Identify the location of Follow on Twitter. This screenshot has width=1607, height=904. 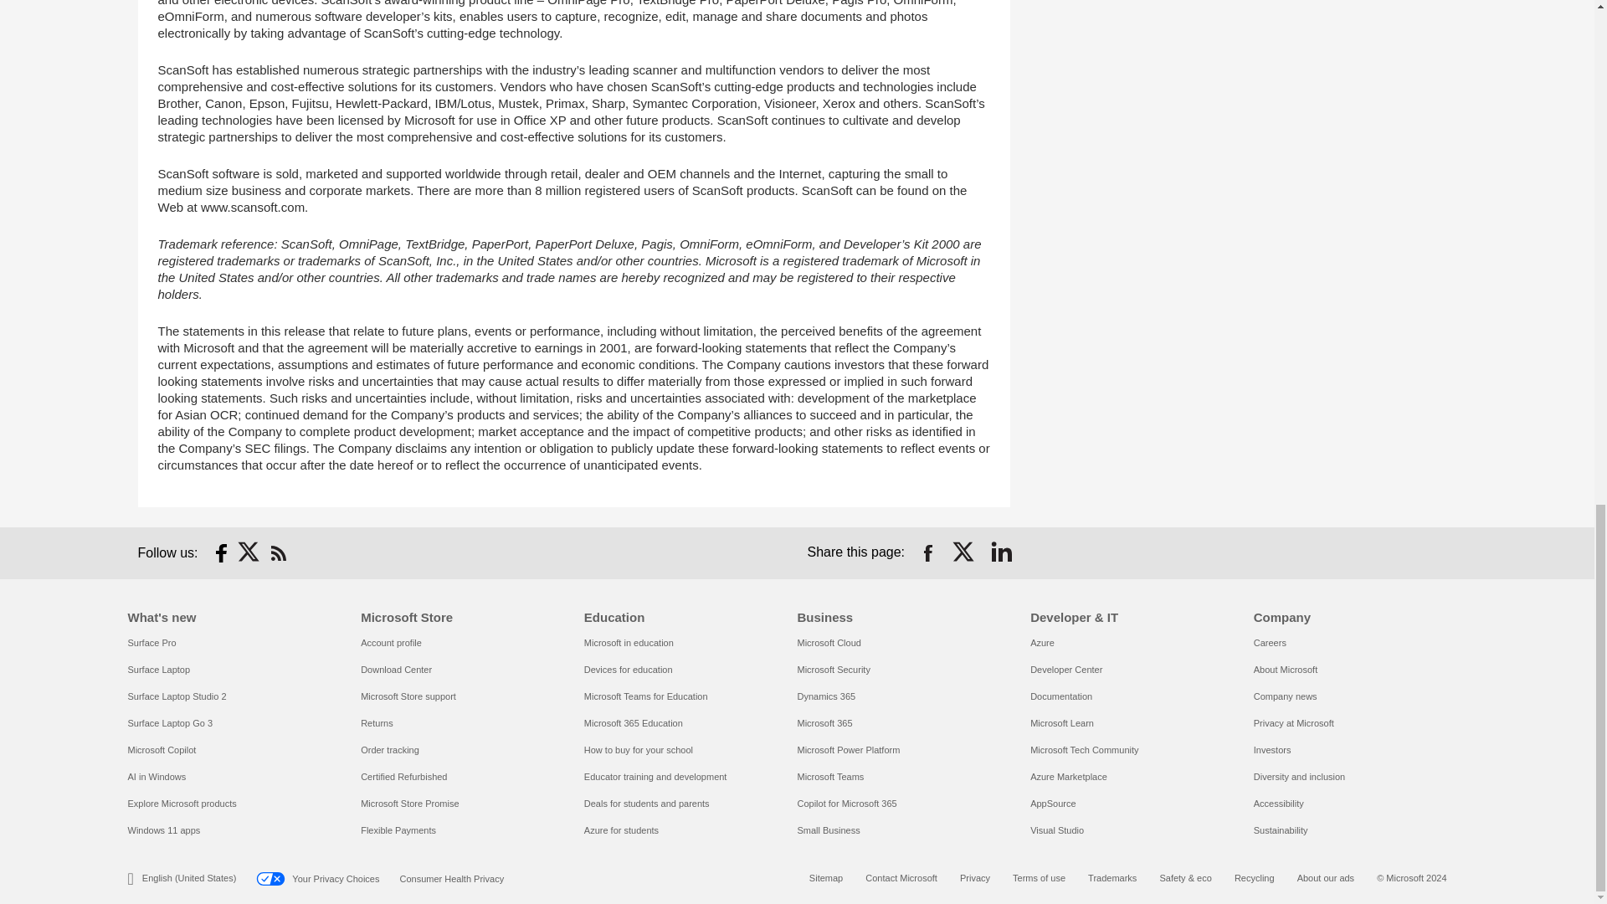
(249, 552).